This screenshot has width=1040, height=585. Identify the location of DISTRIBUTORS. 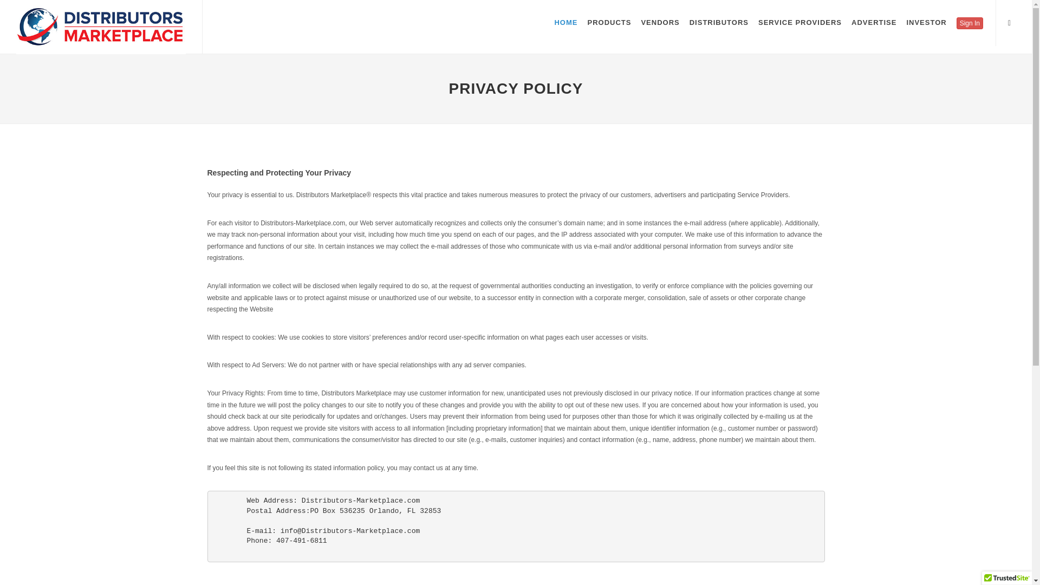
(719, 23).